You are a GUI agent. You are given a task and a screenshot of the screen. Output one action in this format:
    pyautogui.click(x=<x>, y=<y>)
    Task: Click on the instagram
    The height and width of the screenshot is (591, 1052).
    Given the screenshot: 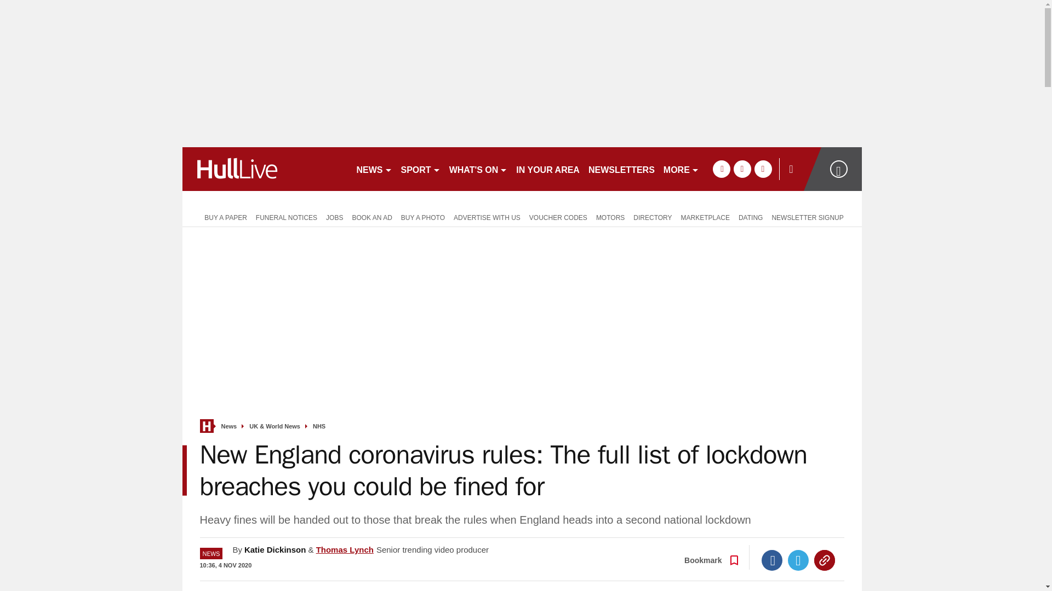 What is the action you would take?
    pyautogui.click(x=763, y=169)
    